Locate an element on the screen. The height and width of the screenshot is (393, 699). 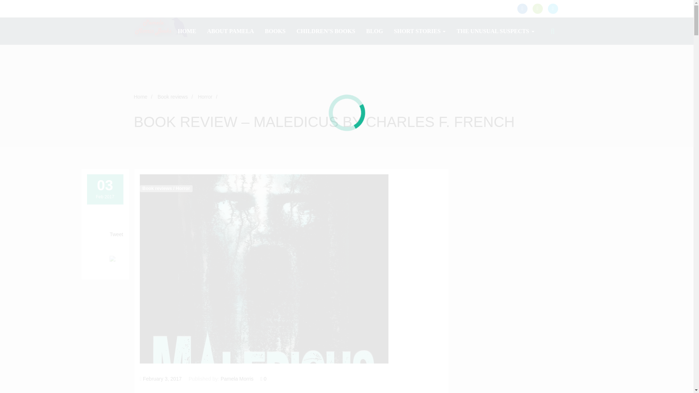
Pamela Morris is located at coordinates (161, 27).